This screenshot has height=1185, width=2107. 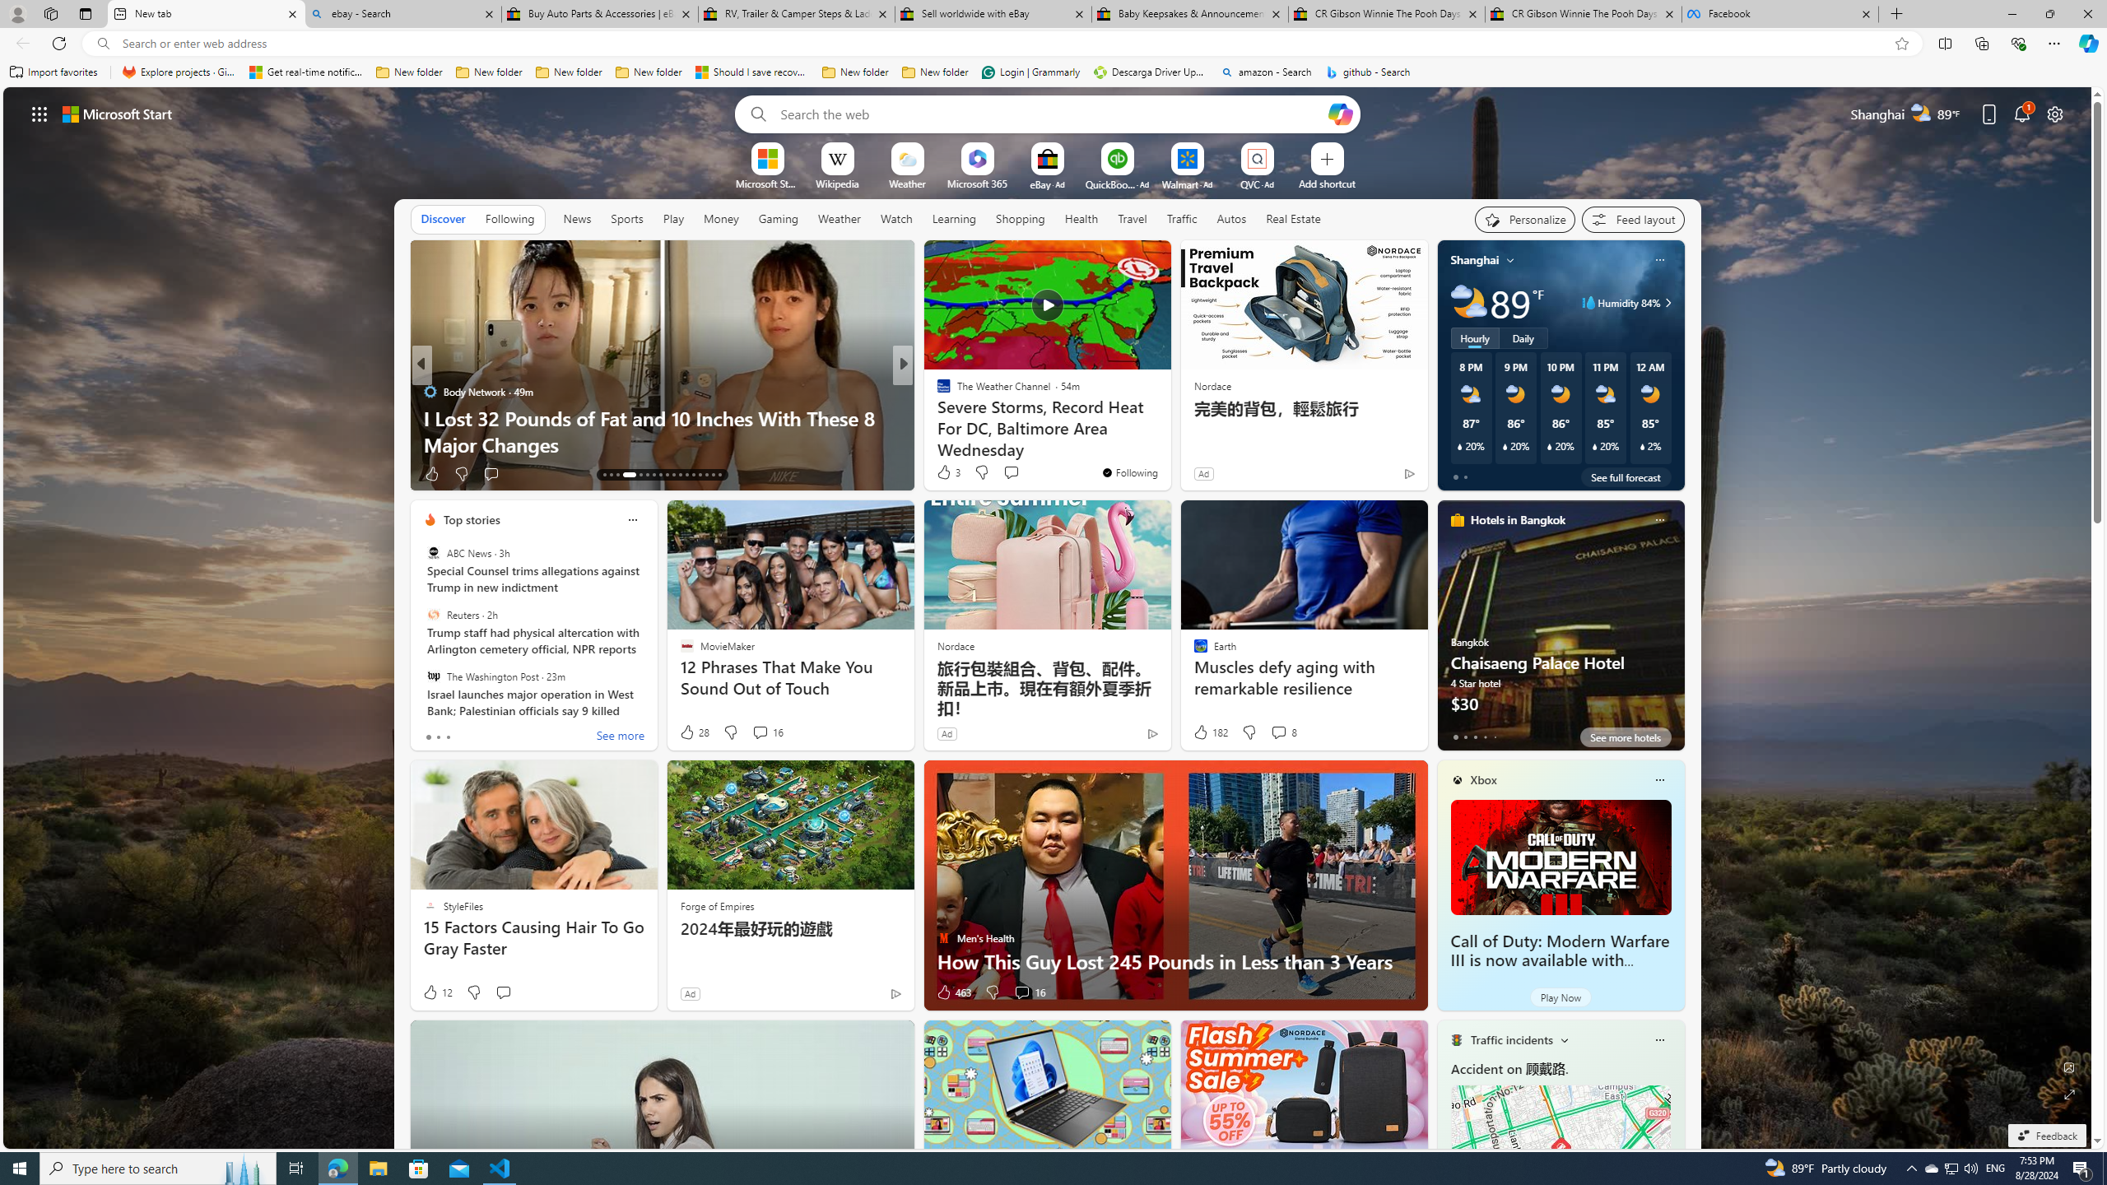 What do you see at coordinates (840, 218) in the screenshot?
I see `Weather` at bounding box center [840, 218].